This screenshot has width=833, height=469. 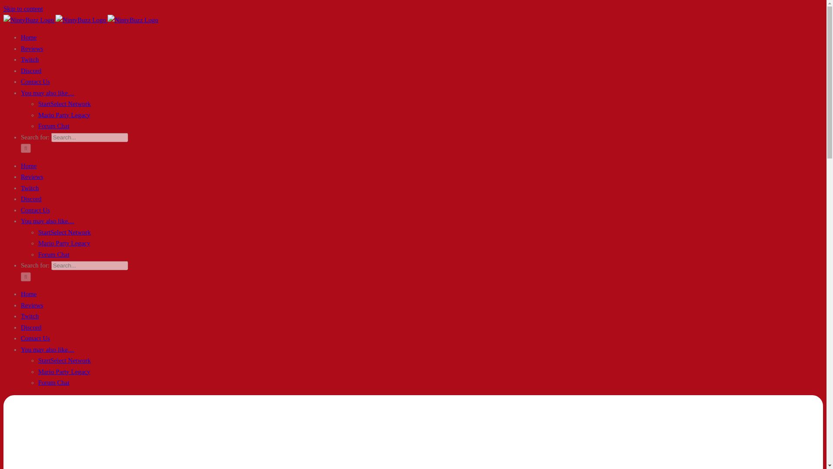 I want to click on Forum Chat, so click(x=54, y=382).